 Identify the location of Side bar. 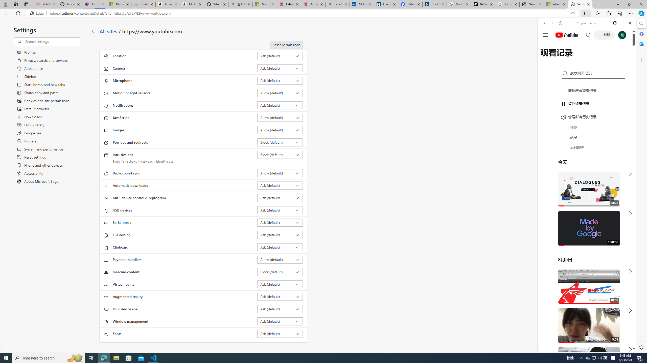
(641, 186).